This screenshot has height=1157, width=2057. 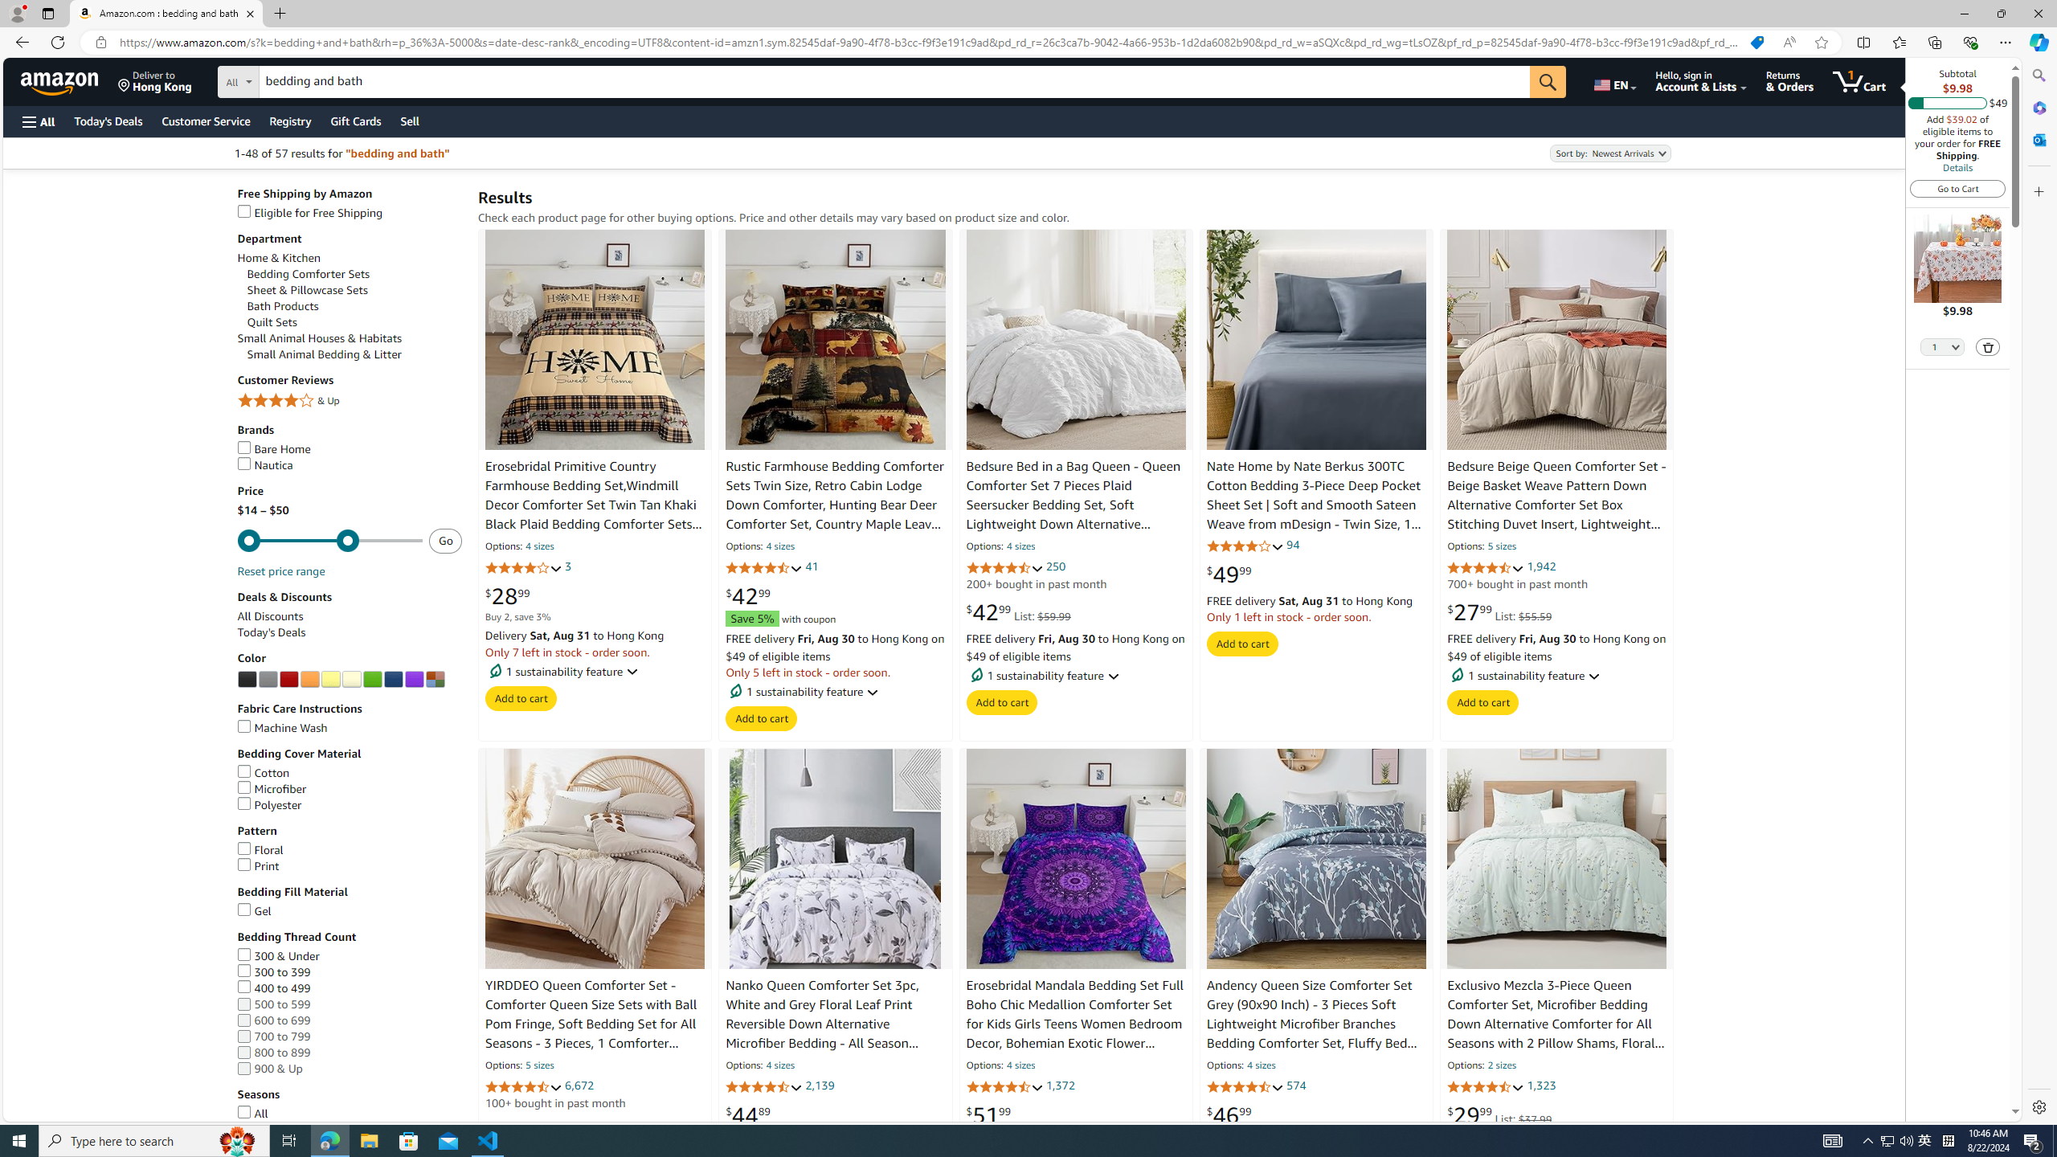 What do you see at coordinates (272, 321) in the screenshot?
I see `Quilt Sets` at bounding box center [272, 321].